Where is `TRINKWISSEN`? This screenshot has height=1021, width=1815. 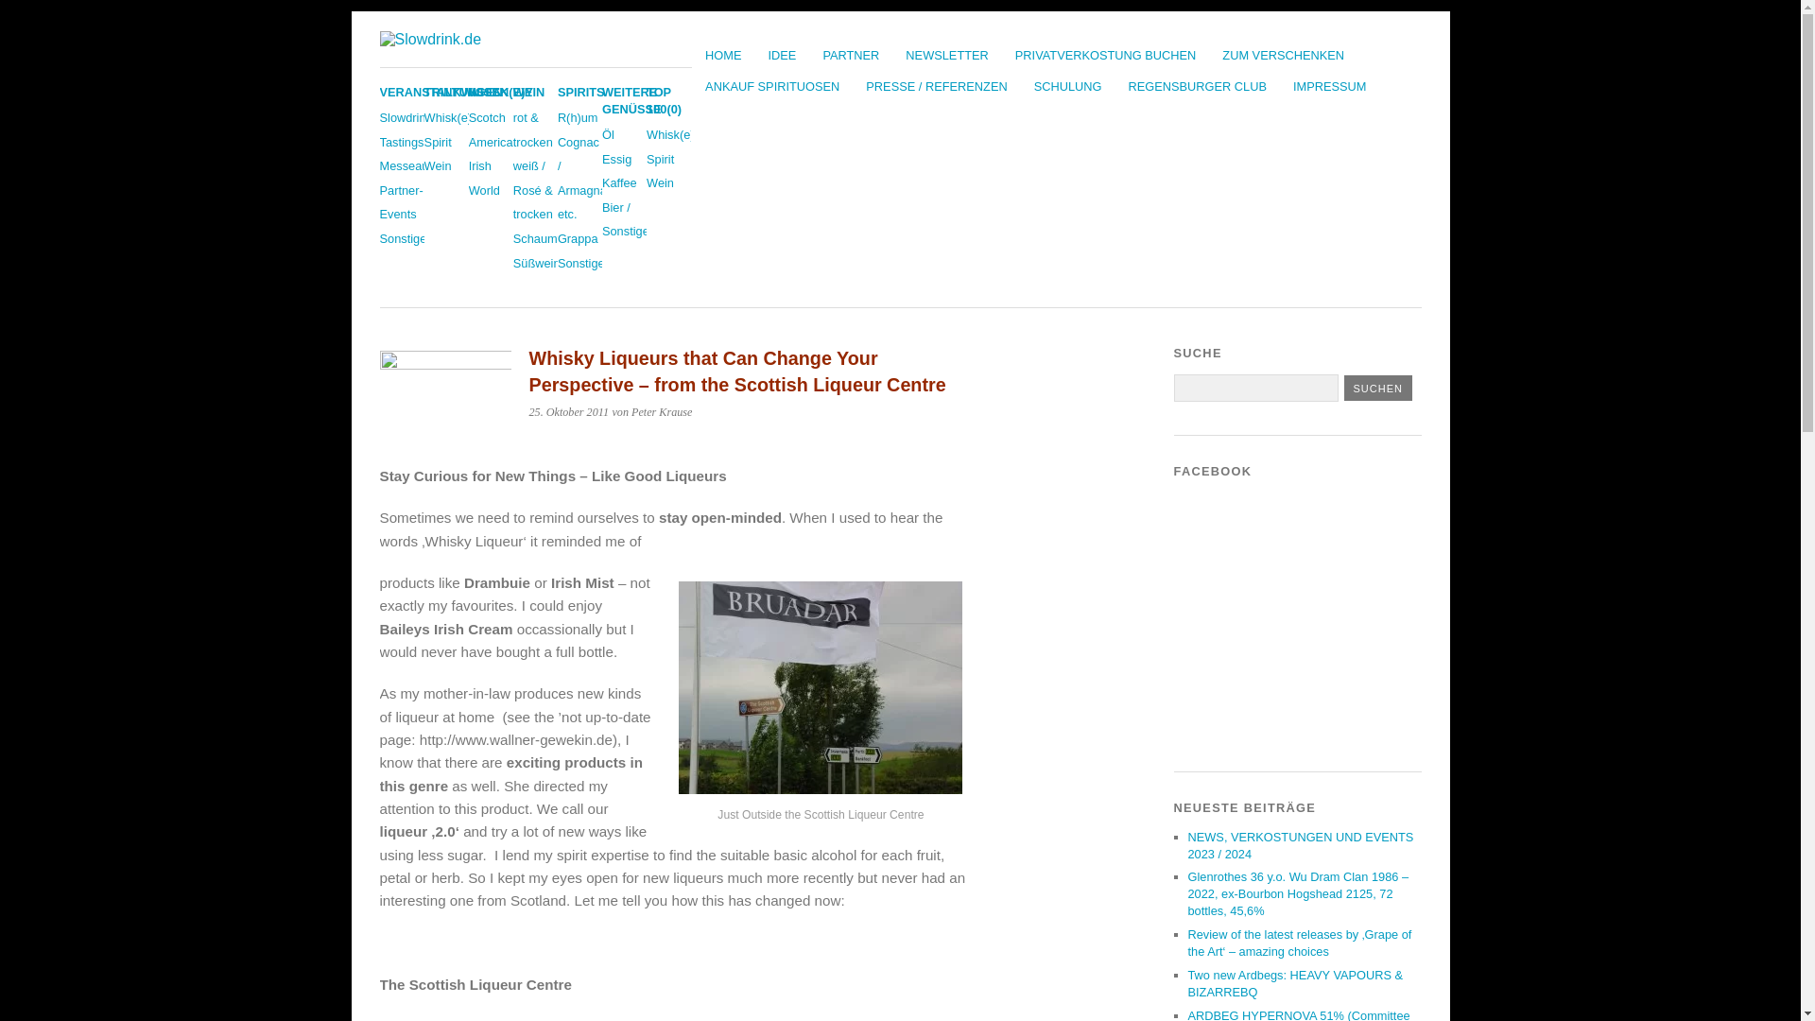
TRINKWISSEN is located at coordinates (467, 91).